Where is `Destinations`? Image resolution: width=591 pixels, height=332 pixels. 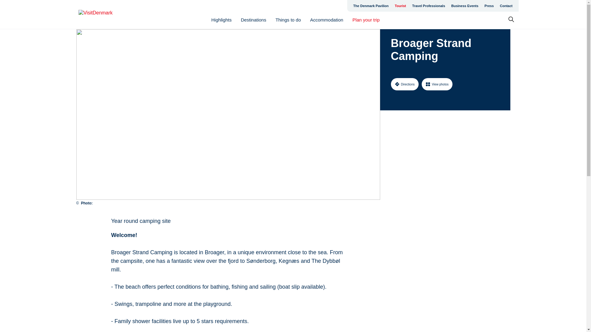
Destinations is located at coordinates (253, 20).